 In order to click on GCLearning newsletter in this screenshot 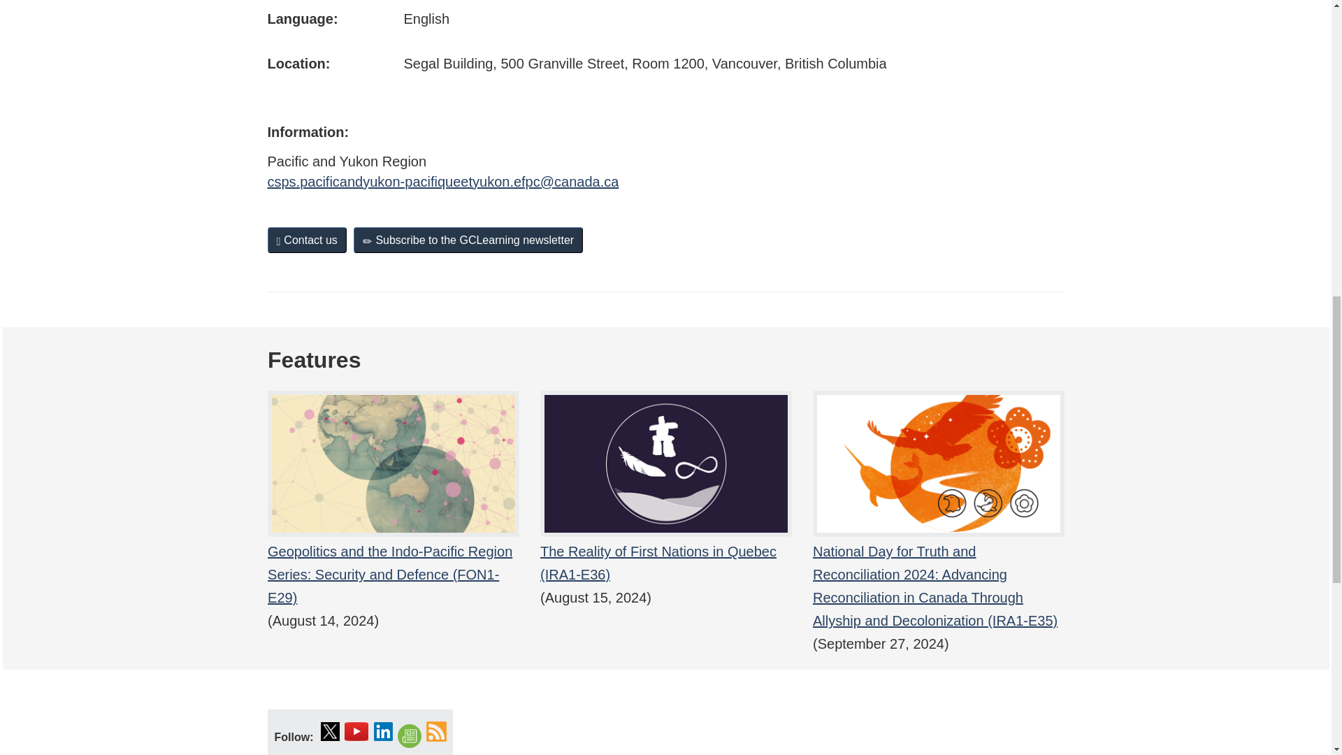, I will do `click(409, 737)`.